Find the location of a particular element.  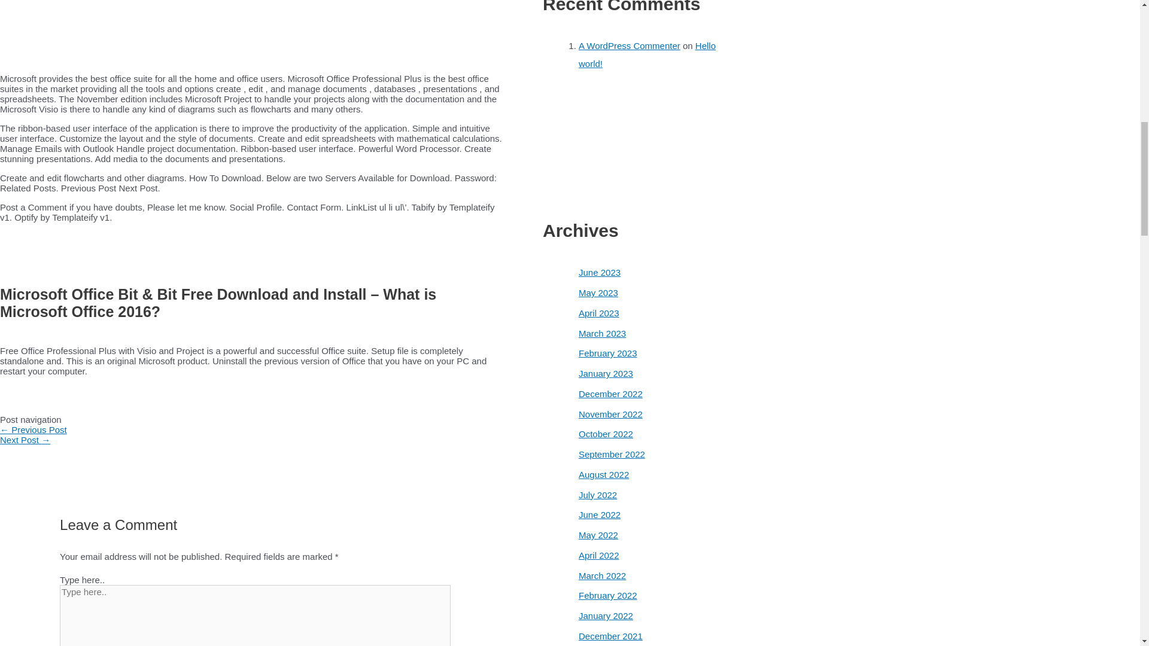

January 2023 is located at coordinates (606, 373).